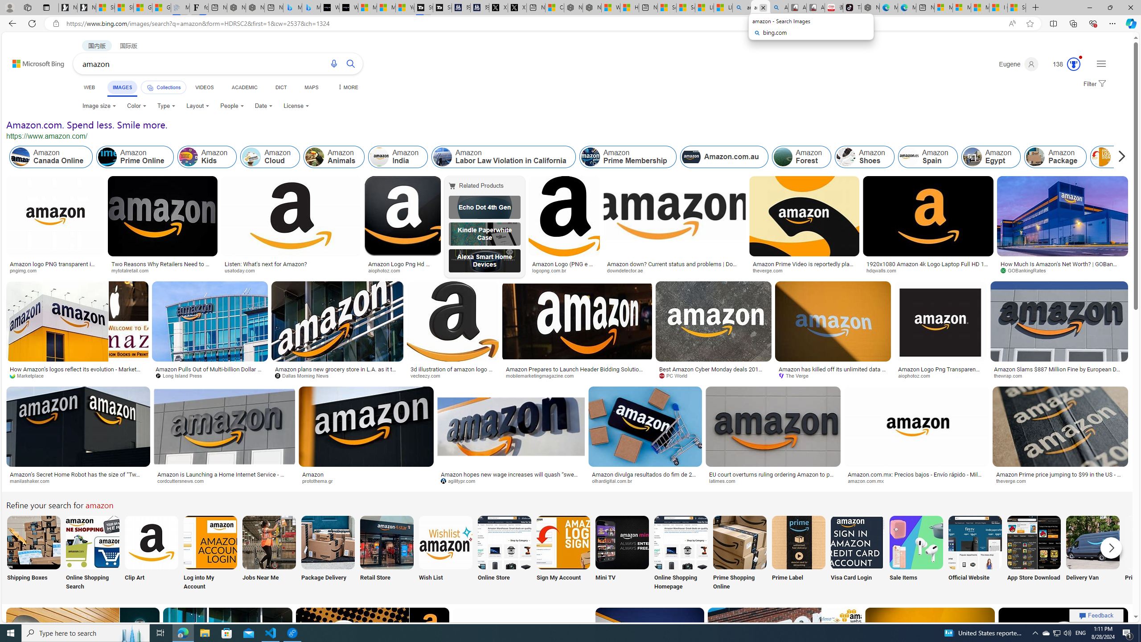 This screenshot has height=642, width=1141. Describe the element at coordinates (884, 270) in the screenshot. I see `hdqwalls.com` at that location.